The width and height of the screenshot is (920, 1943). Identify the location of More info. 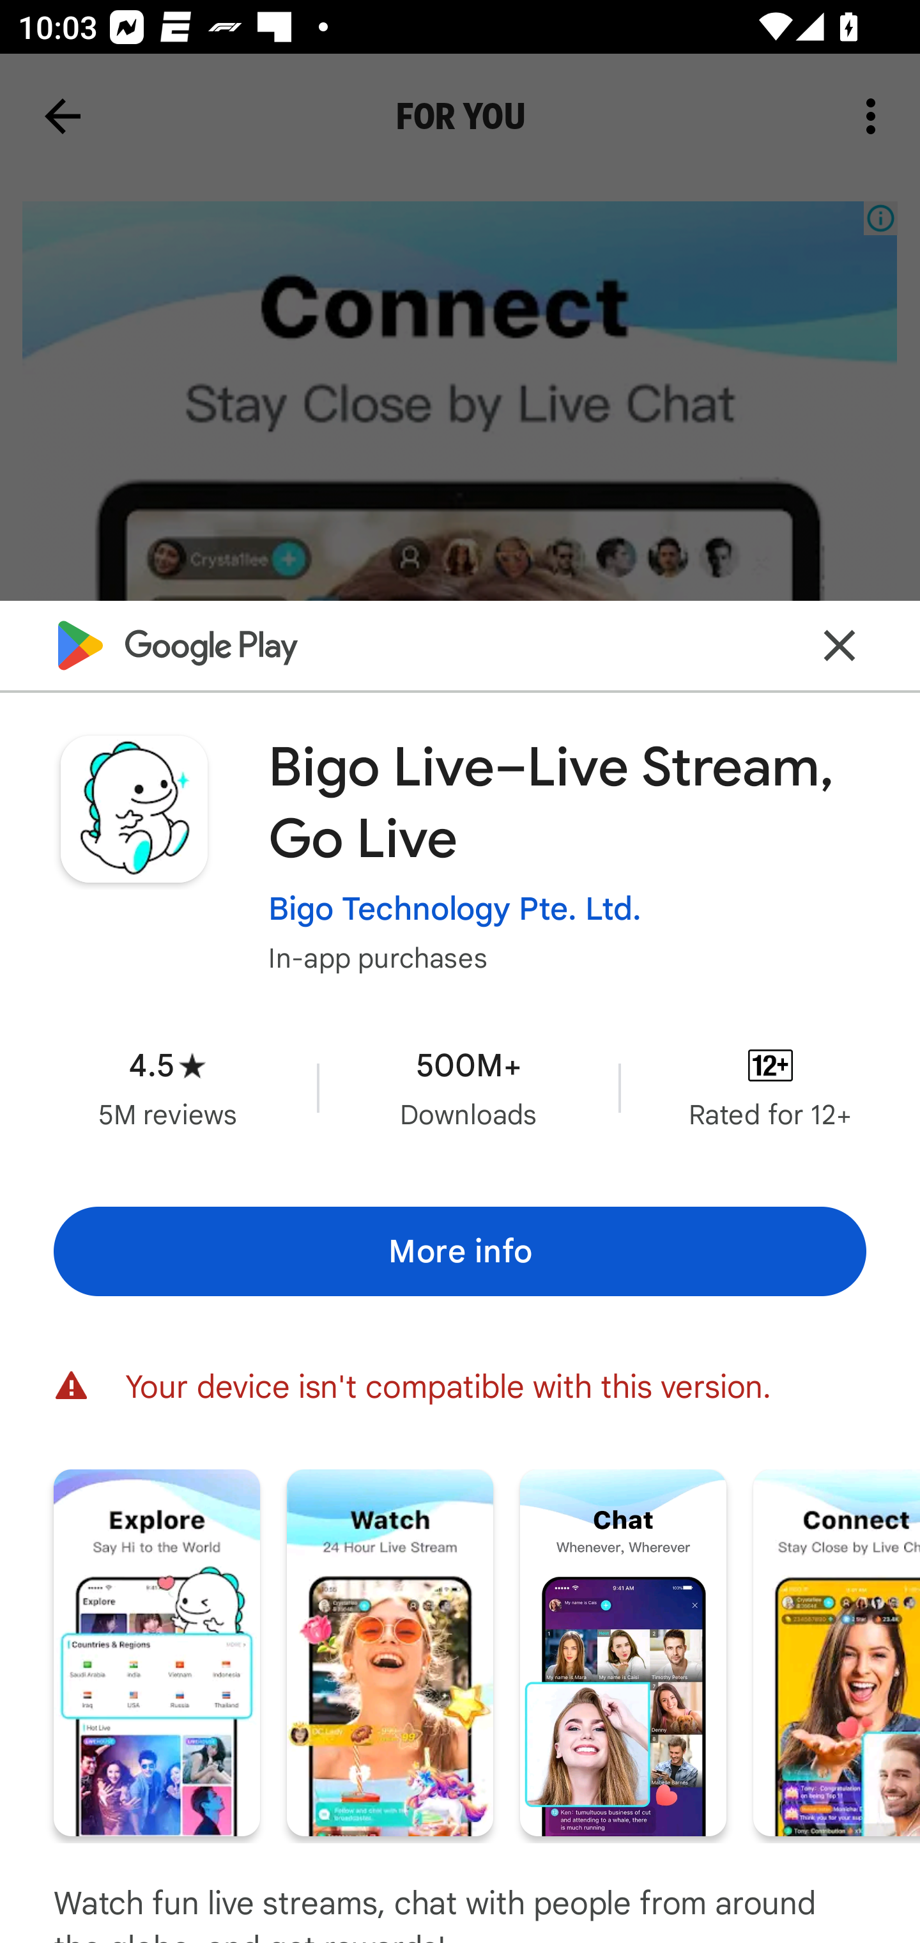
(460, 1251).